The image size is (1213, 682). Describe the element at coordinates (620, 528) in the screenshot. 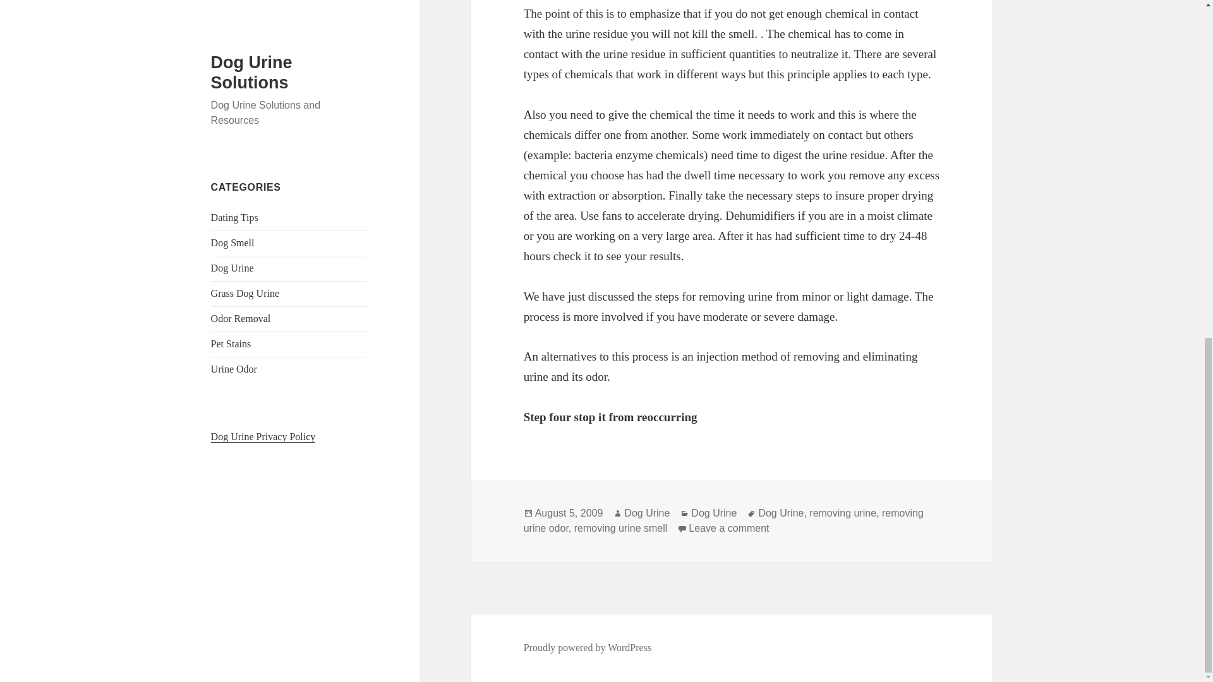

I see `removing urine` at that location.